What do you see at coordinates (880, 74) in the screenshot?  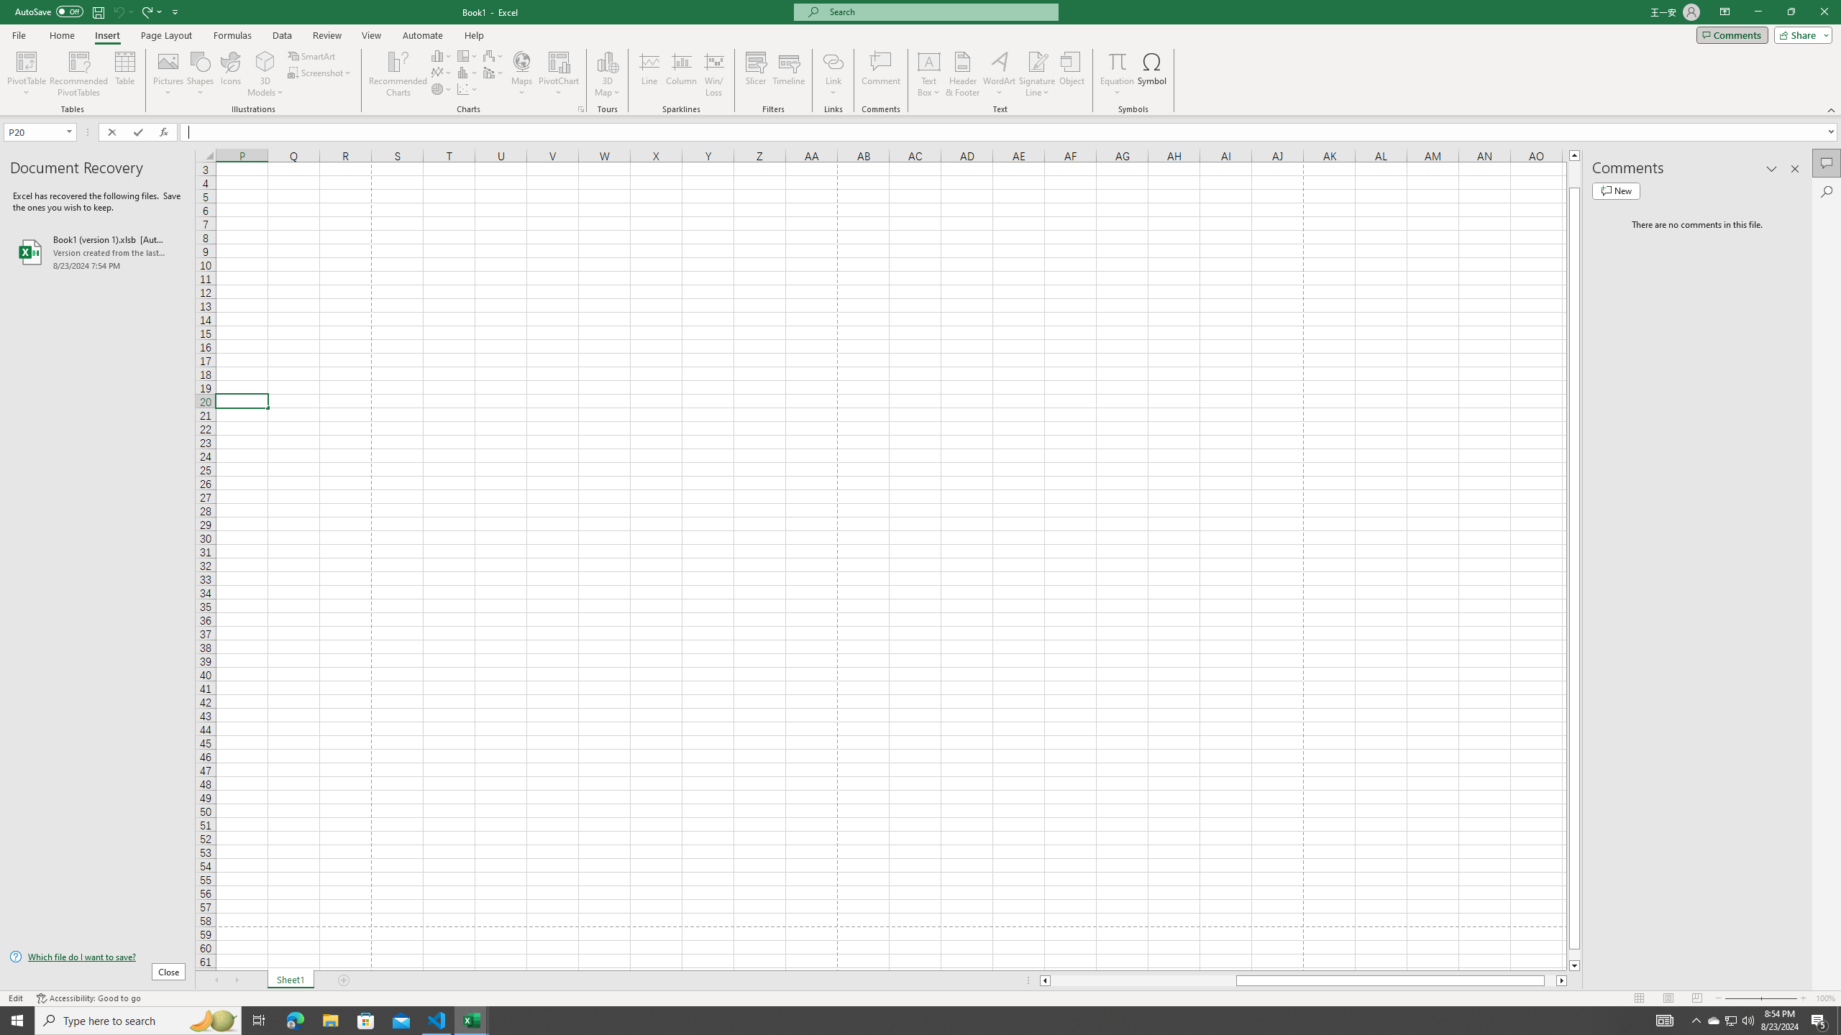 I see `Comment` at bounding box center [880, 74].